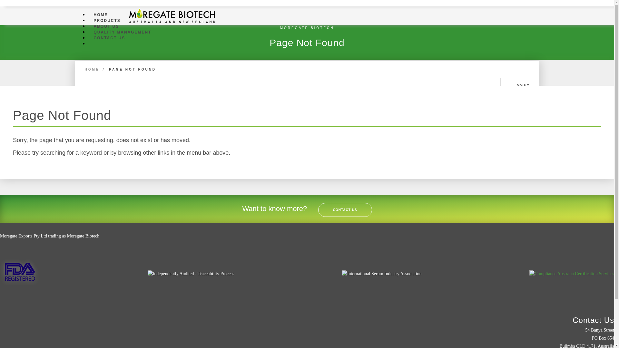 The width and height of the screenshot is (619, 348). Describe the element at coordinates (133, 70) in the screenshot. I see `PAGE NOT FOUND` at that location.